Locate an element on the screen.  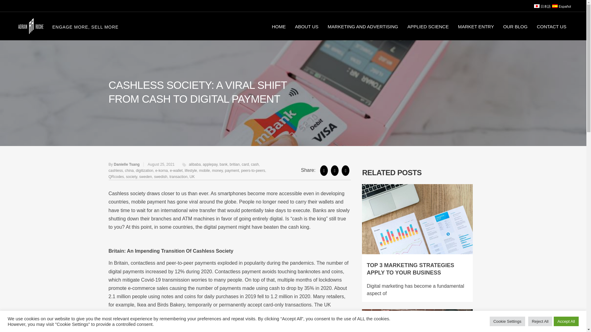
cash is located at coordinates (255, 164).